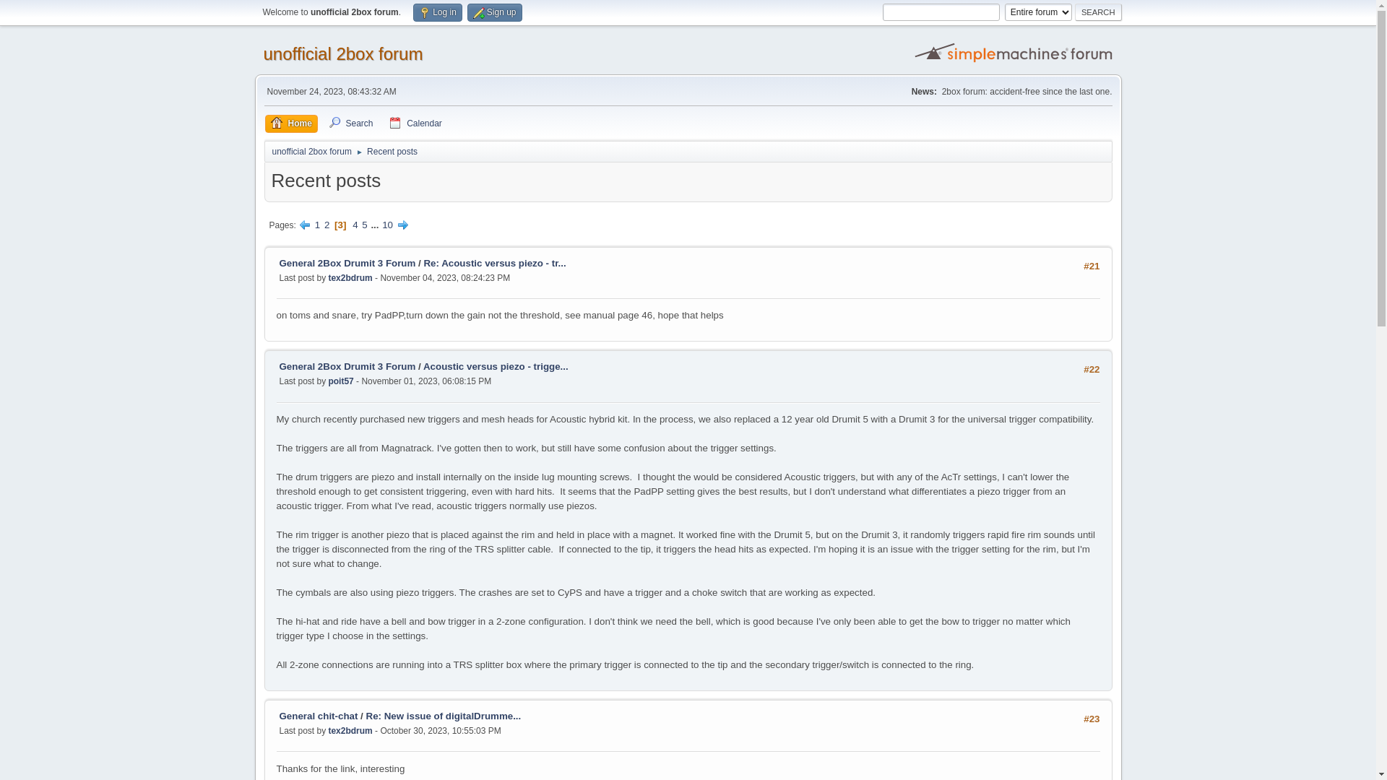 The width and height of the screenshot is (1387, 780). Describe the element at coordinates (438, 13) in the screenshot. I see `Log in` at that location.